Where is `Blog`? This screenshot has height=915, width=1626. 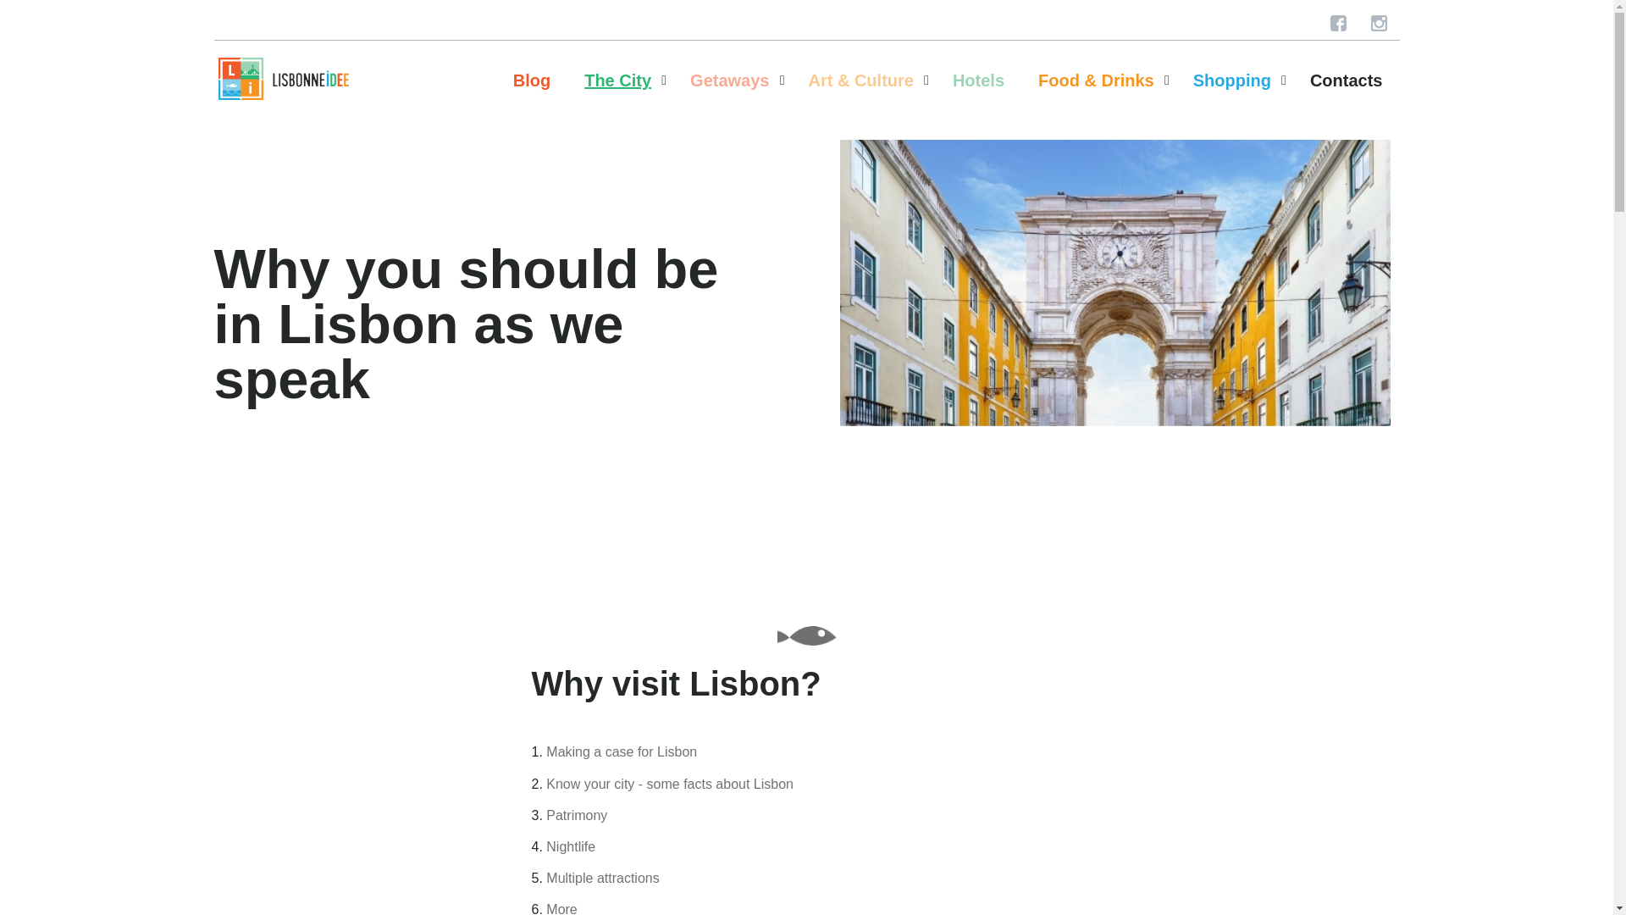
Blog is located at coordinates (532, 80).